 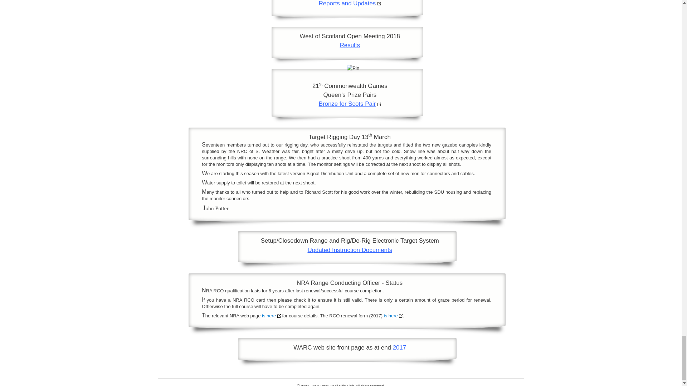 I want to click on is here, so click(x=269, y=316).